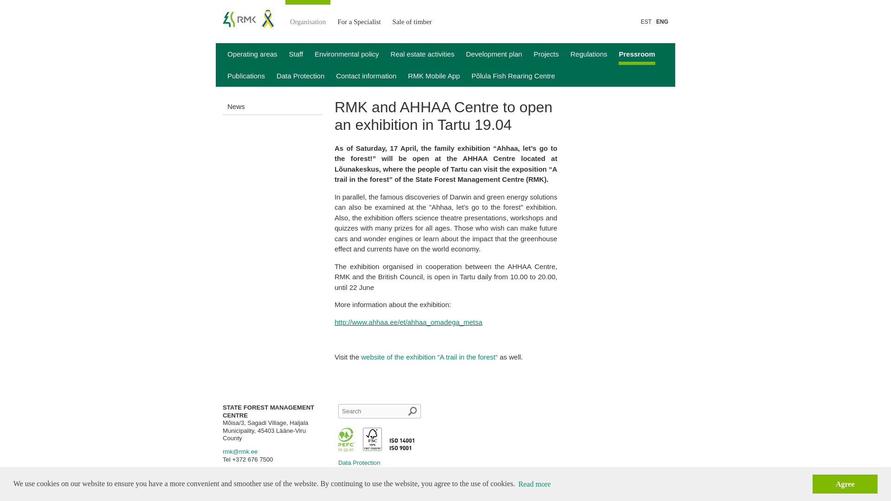 The width and height of the screenshot is (891, 501). What do you see at coordinates (346, 54) in the screenshot?
I see `Environmental policy` at bounding box center [346, 54].